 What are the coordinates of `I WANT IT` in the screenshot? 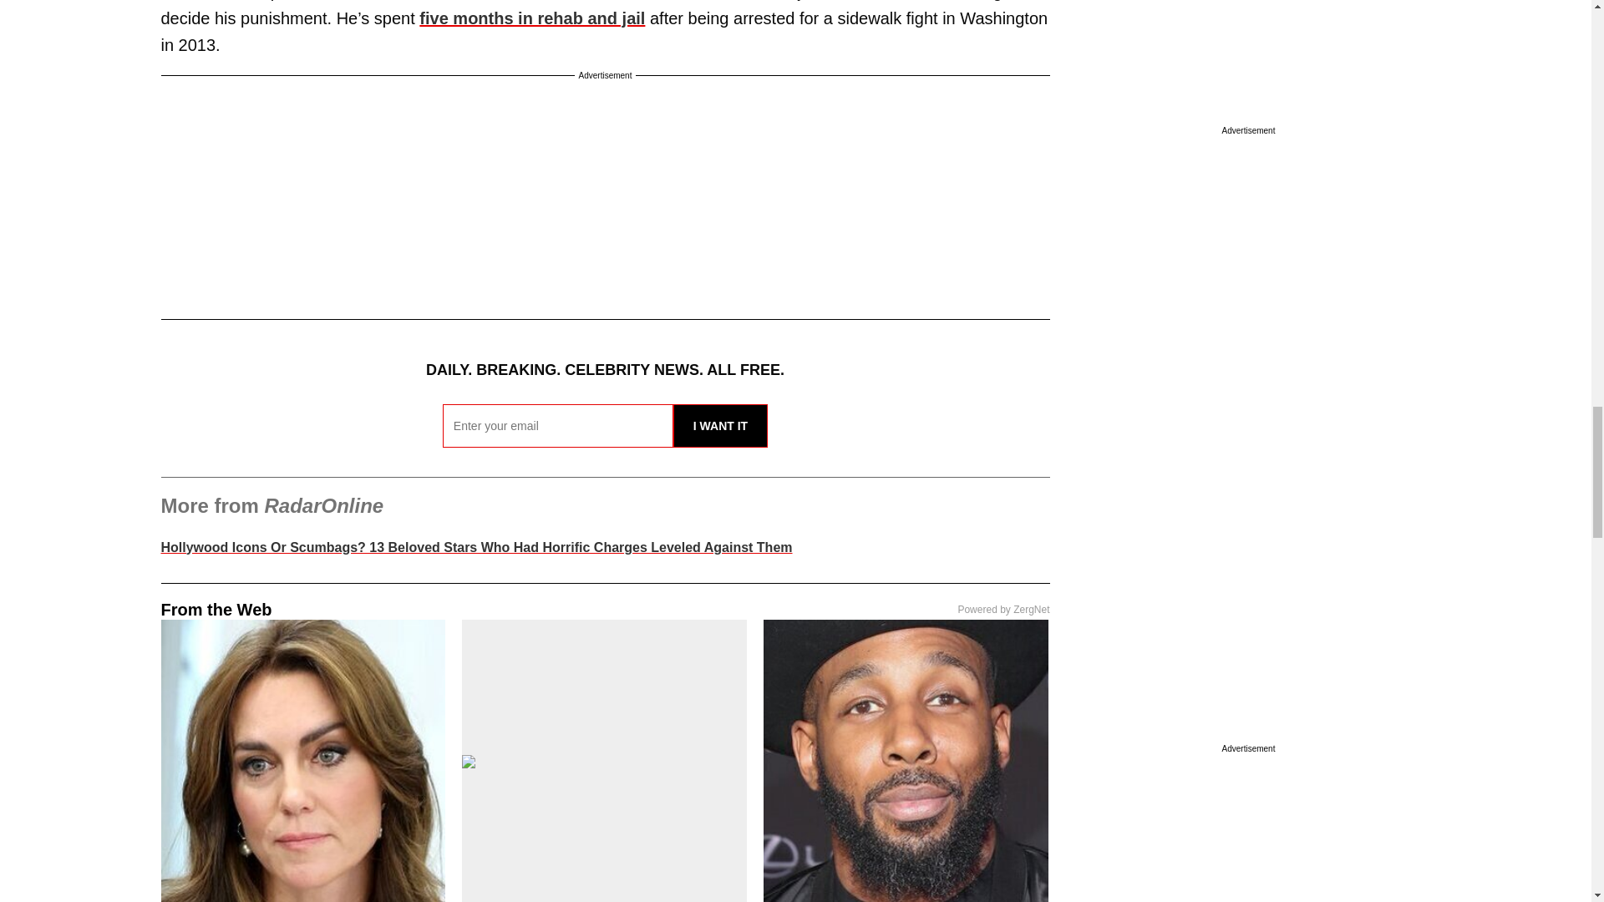 It's located at (720, 425).